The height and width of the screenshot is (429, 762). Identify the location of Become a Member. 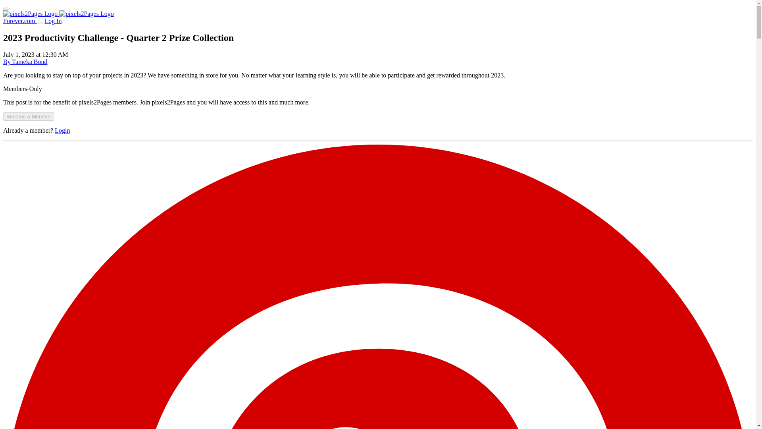
(29, 116).